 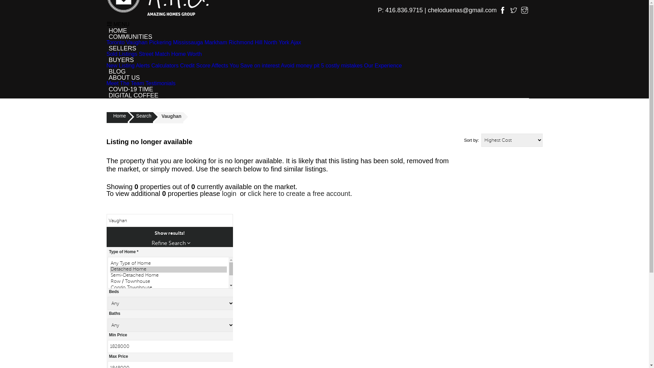 What do you see at coordinates (187, 54) in the screenshot?
I see `Home Worth` at bounding box center [187, 54].